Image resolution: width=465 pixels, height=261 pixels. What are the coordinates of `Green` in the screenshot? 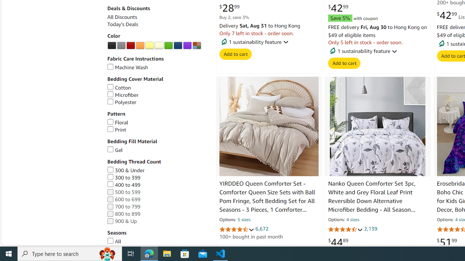 It's located at (168, 46).